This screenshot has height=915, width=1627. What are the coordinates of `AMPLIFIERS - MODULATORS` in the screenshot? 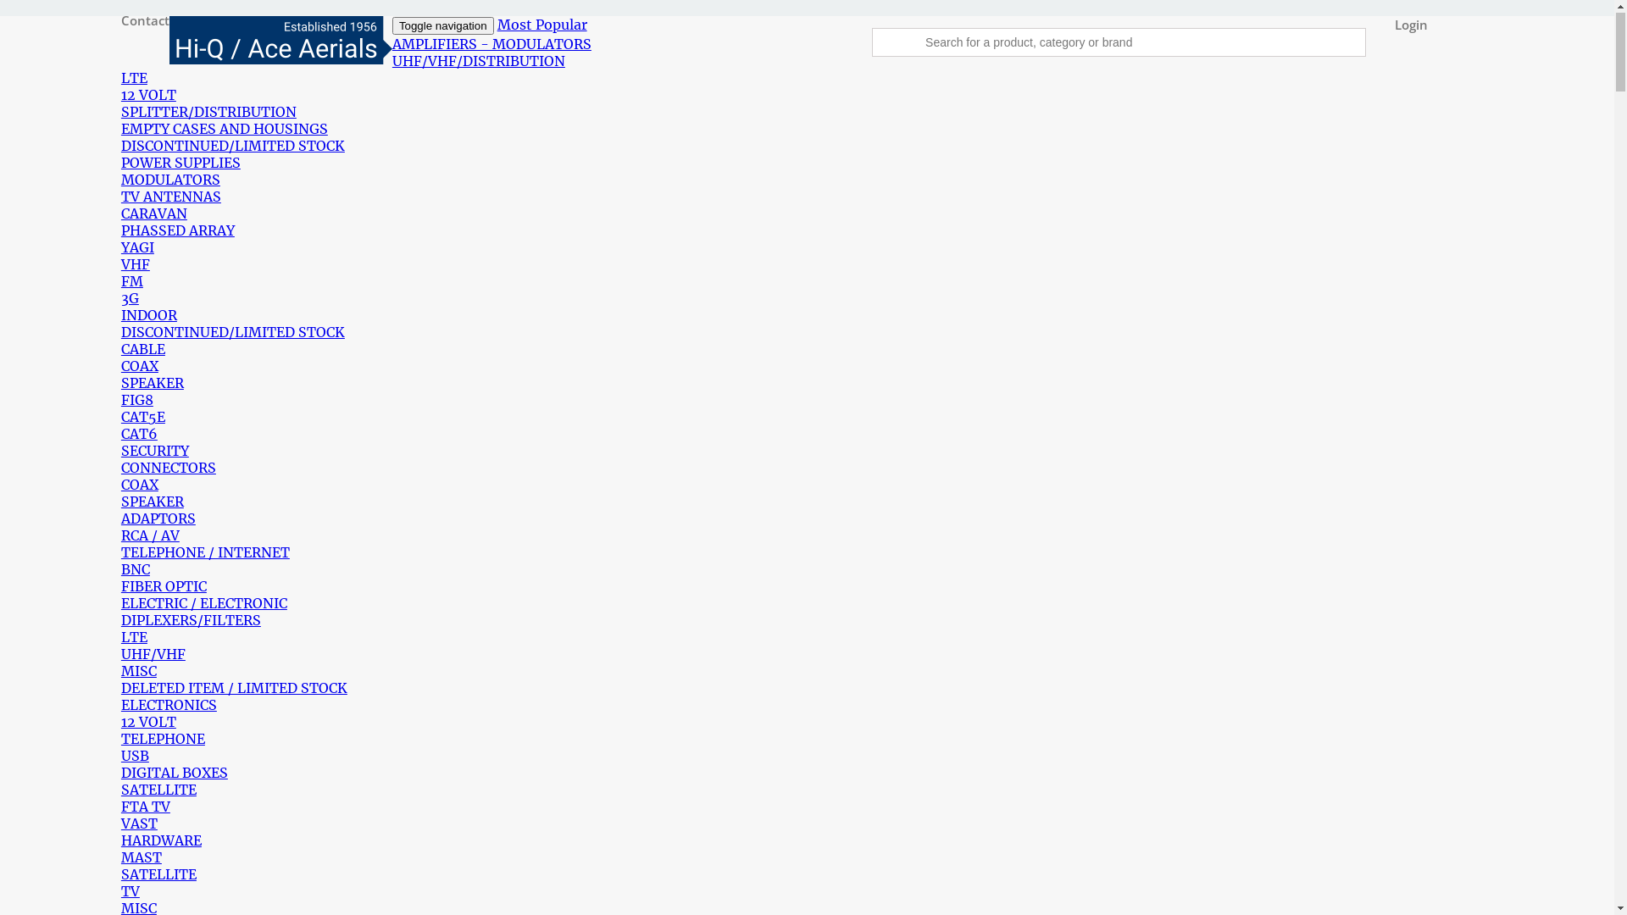 It's located at (491, 45).